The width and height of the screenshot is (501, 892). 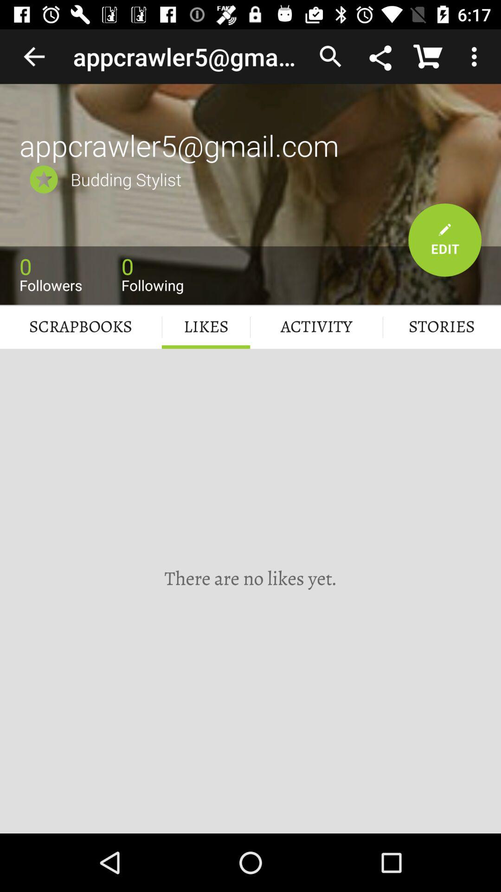 I want to click on share the article, so click(x=381, y=56).